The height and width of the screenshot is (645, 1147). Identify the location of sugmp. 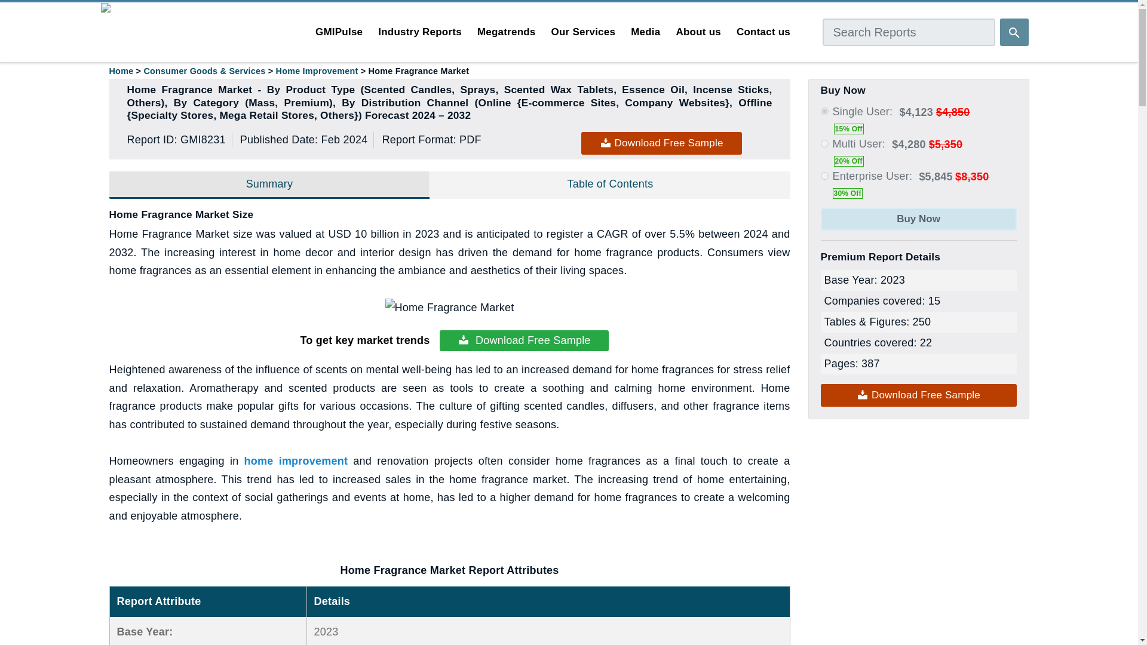
(824, 111).